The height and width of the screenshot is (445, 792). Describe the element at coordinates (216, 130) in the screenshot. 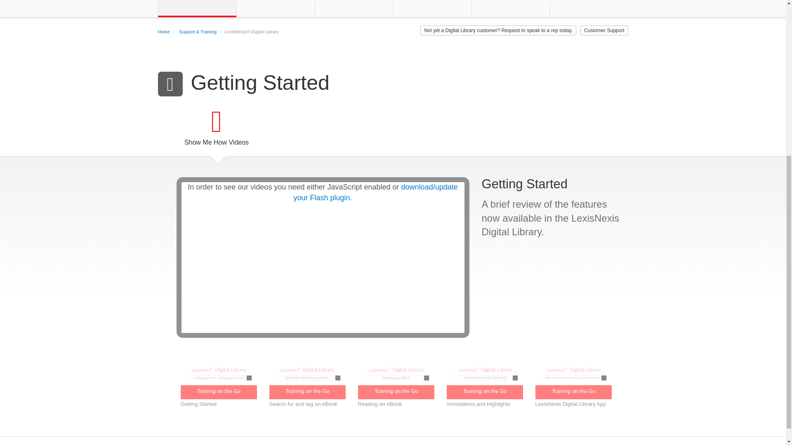

I see `Show Me How Videos` at that location.